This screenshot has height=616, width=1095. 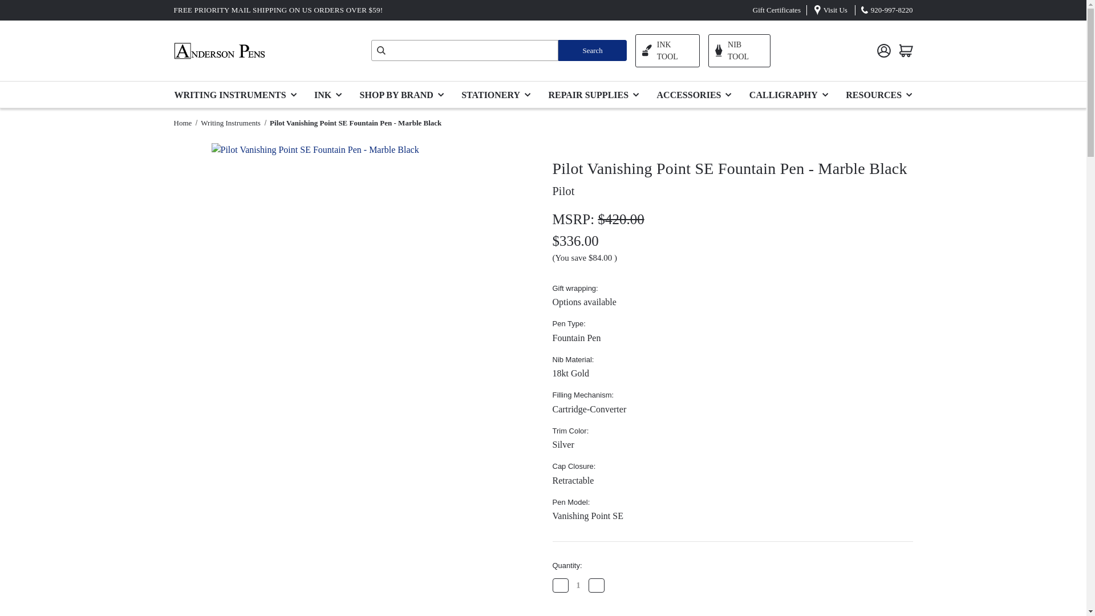 What do you see at coordinates (239, 94) in the screenshot?
I see `WRITING INSTRUMENTS` at bounding box center [239, 94].